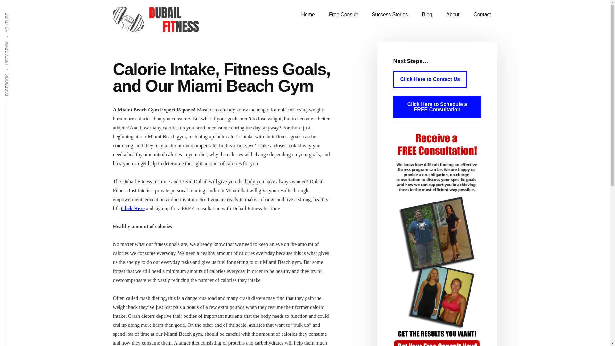 The image size is (615, 346). What do you see at coordinates (482, 15) in the screenshot?
I see `Contact` at bounding box center [482, 15].